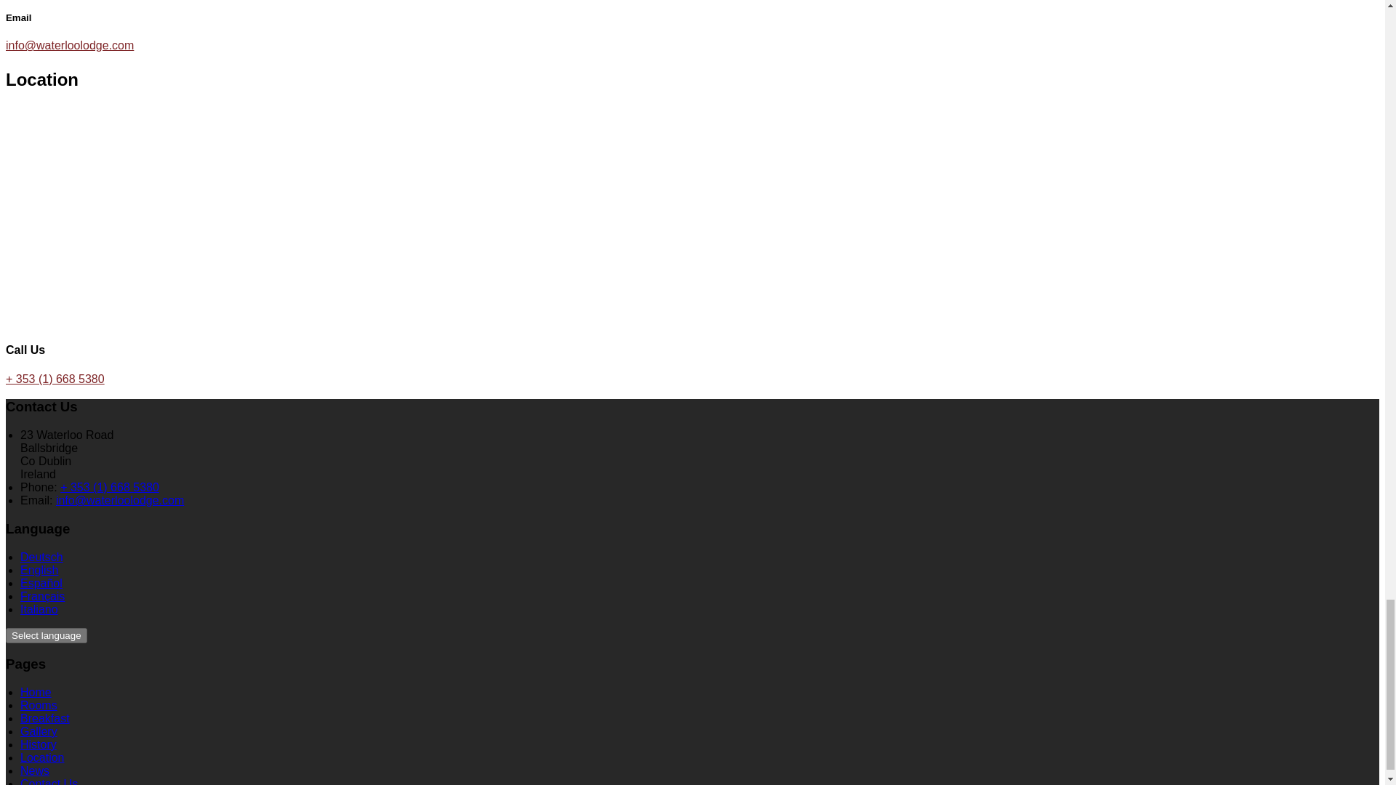  What do you see at coordinates (39, 705) in the screenshot?
I see `Rooms` at bounding box center [39, 705].